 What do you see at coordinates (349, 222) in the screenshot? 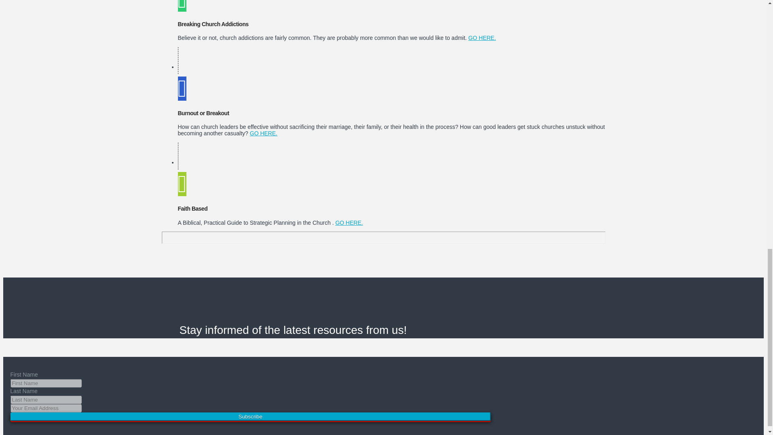
I see `GO HERE.` at bounding box center [349, 222].